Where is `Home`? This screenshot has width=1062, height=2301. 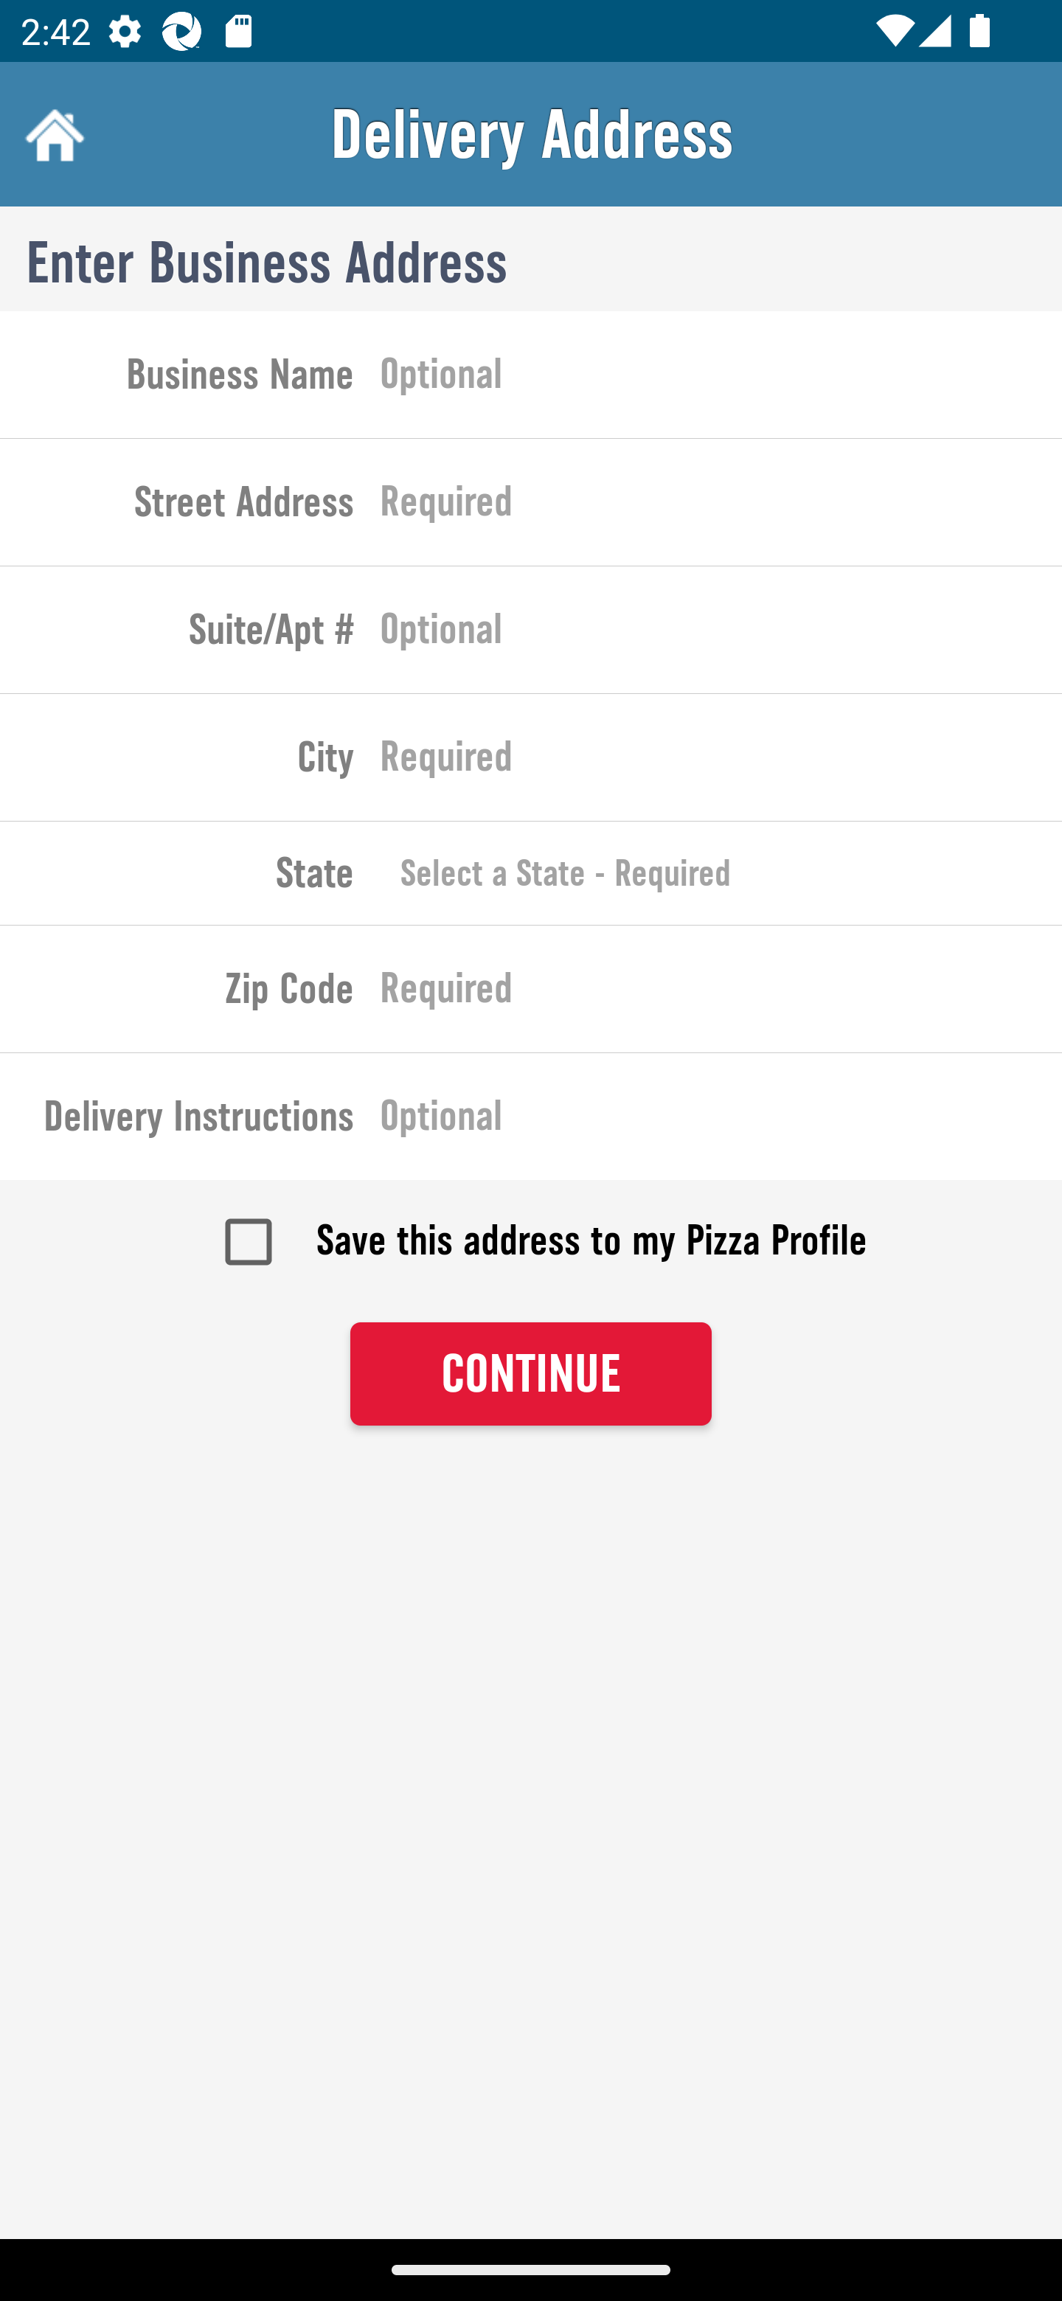
Home is located at coordinates (52, 134).